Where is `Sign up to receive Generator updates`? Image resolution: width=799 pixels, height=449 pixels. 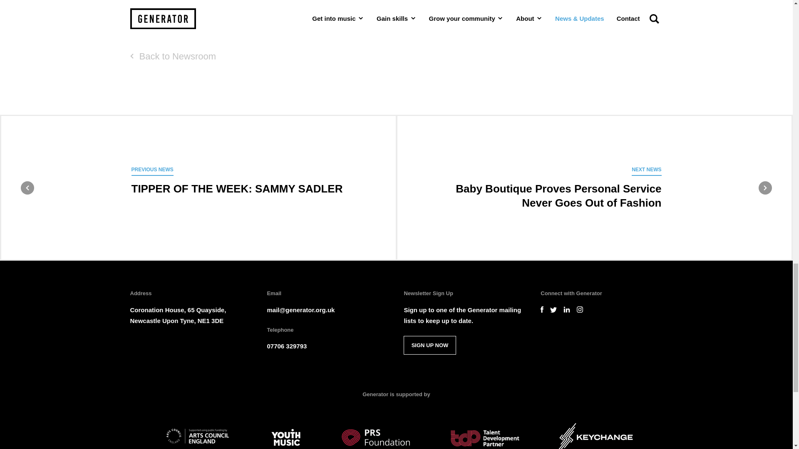
Sign up to receive Generator updates is located at coordinates (429, 345).